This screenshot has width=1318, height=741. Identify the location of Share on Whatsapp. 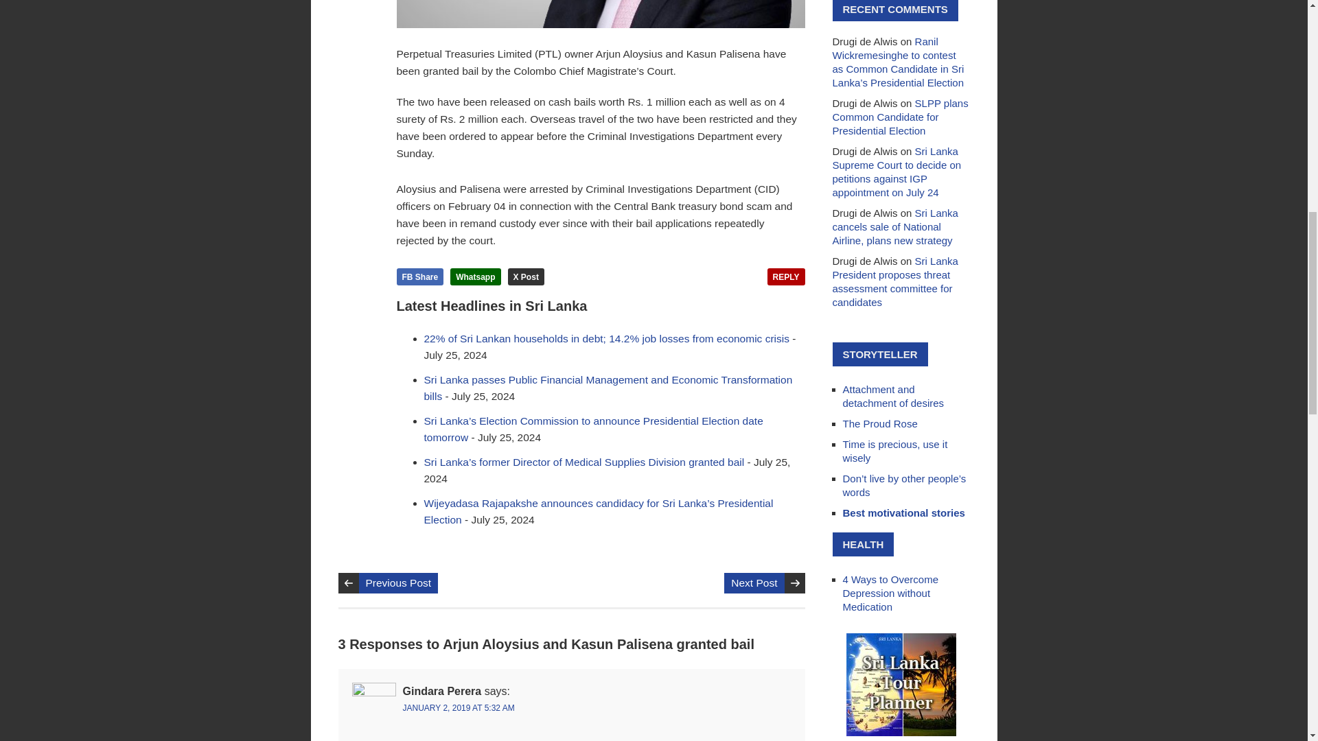
(475, 276).